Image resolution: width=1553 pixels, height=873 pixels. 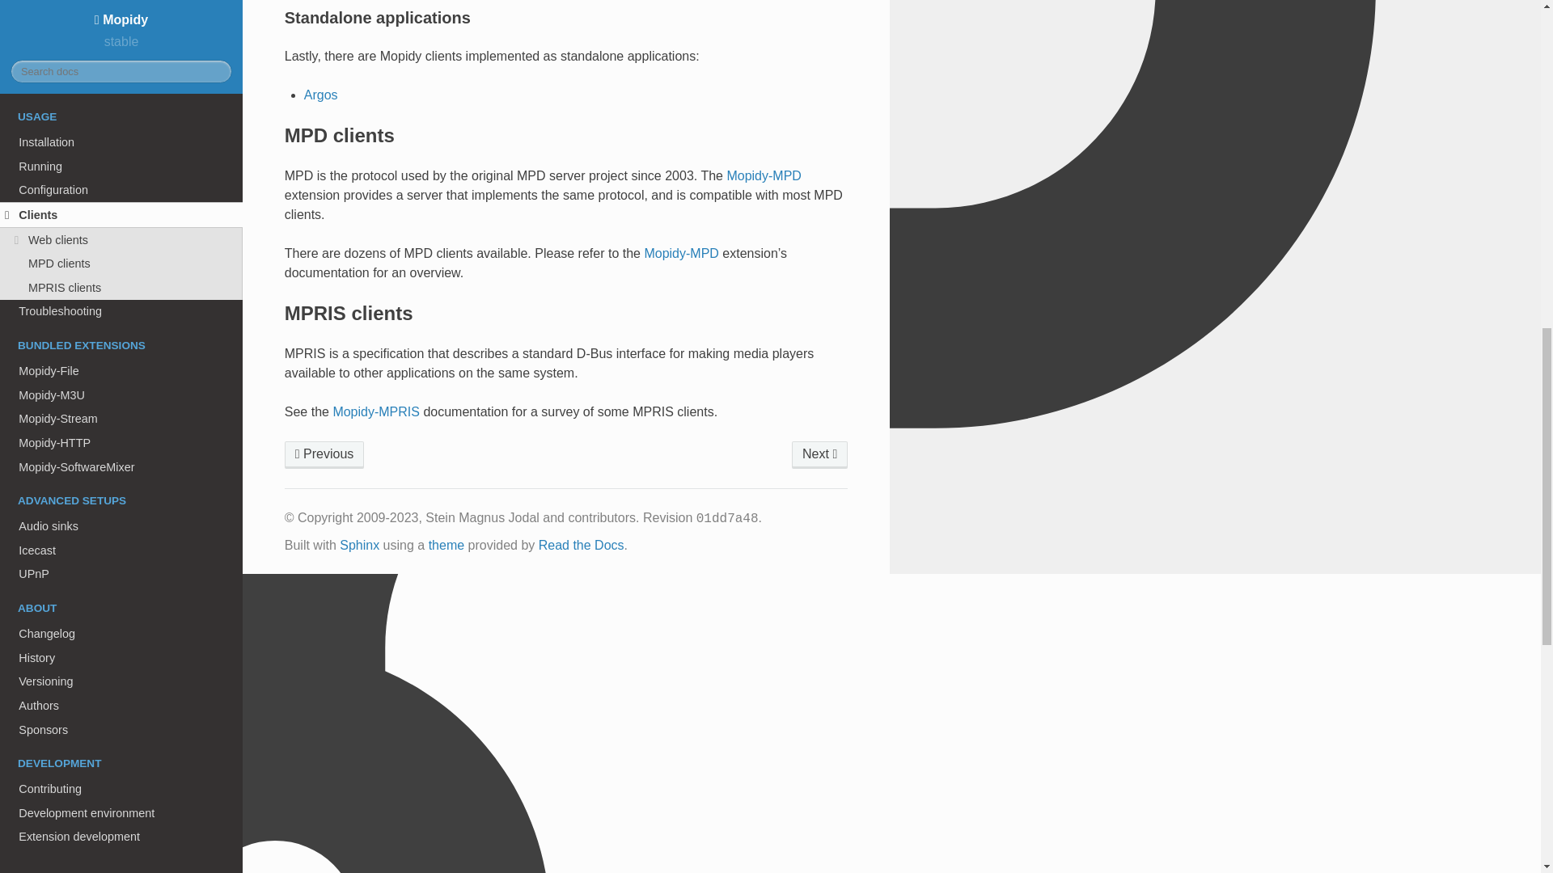 What do you see at coordinates (121, 71) in the screenshot?
I see `API reference` at bounding box center [121, 71].